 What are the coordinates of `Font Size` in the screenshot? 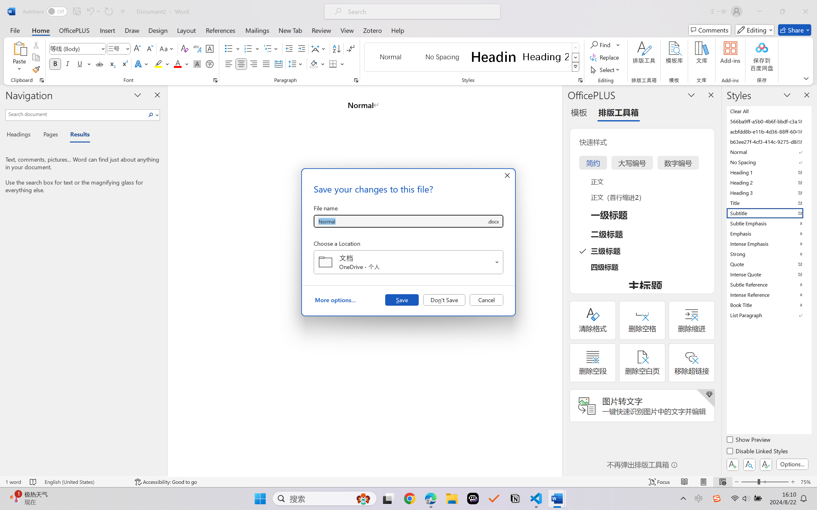 It's located at (119, 48).